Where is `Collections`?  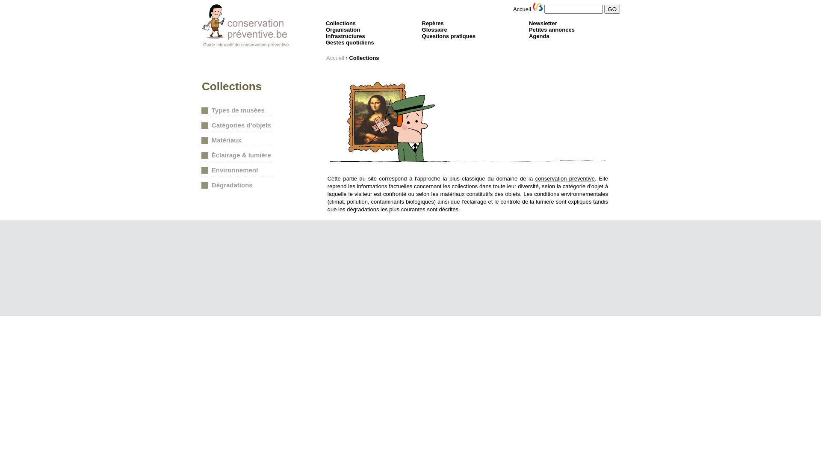
Collections is located at coordinates (341, 23).